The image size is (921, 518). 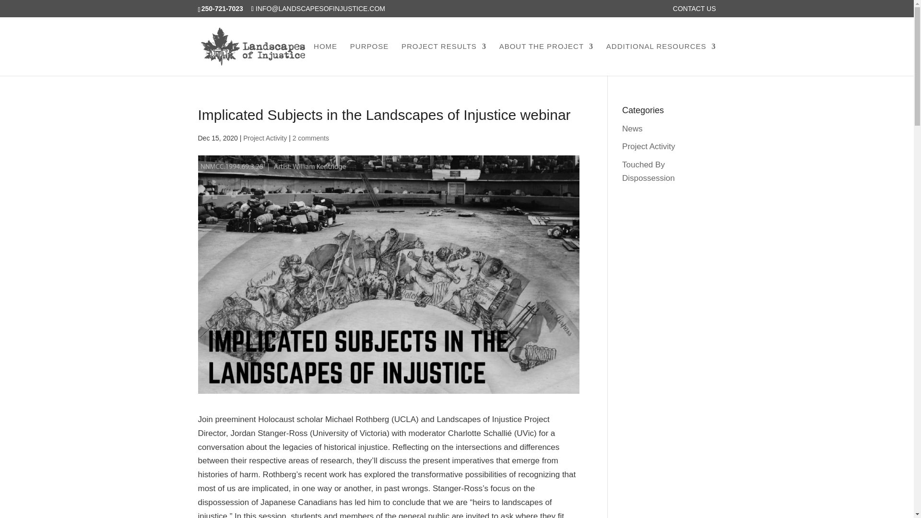 What do you see at coordinates (311, 138) in the screenshot?
I see `2 comments` at bounding box center [311, 138].